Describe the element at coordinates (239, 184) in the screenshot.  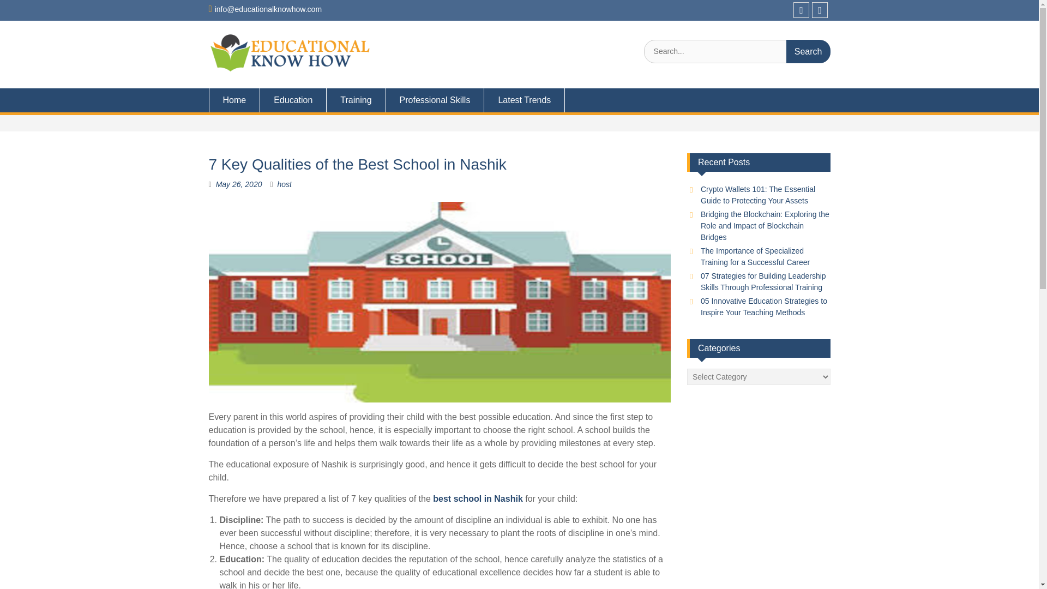
I see `May 26, 2020` at that location.